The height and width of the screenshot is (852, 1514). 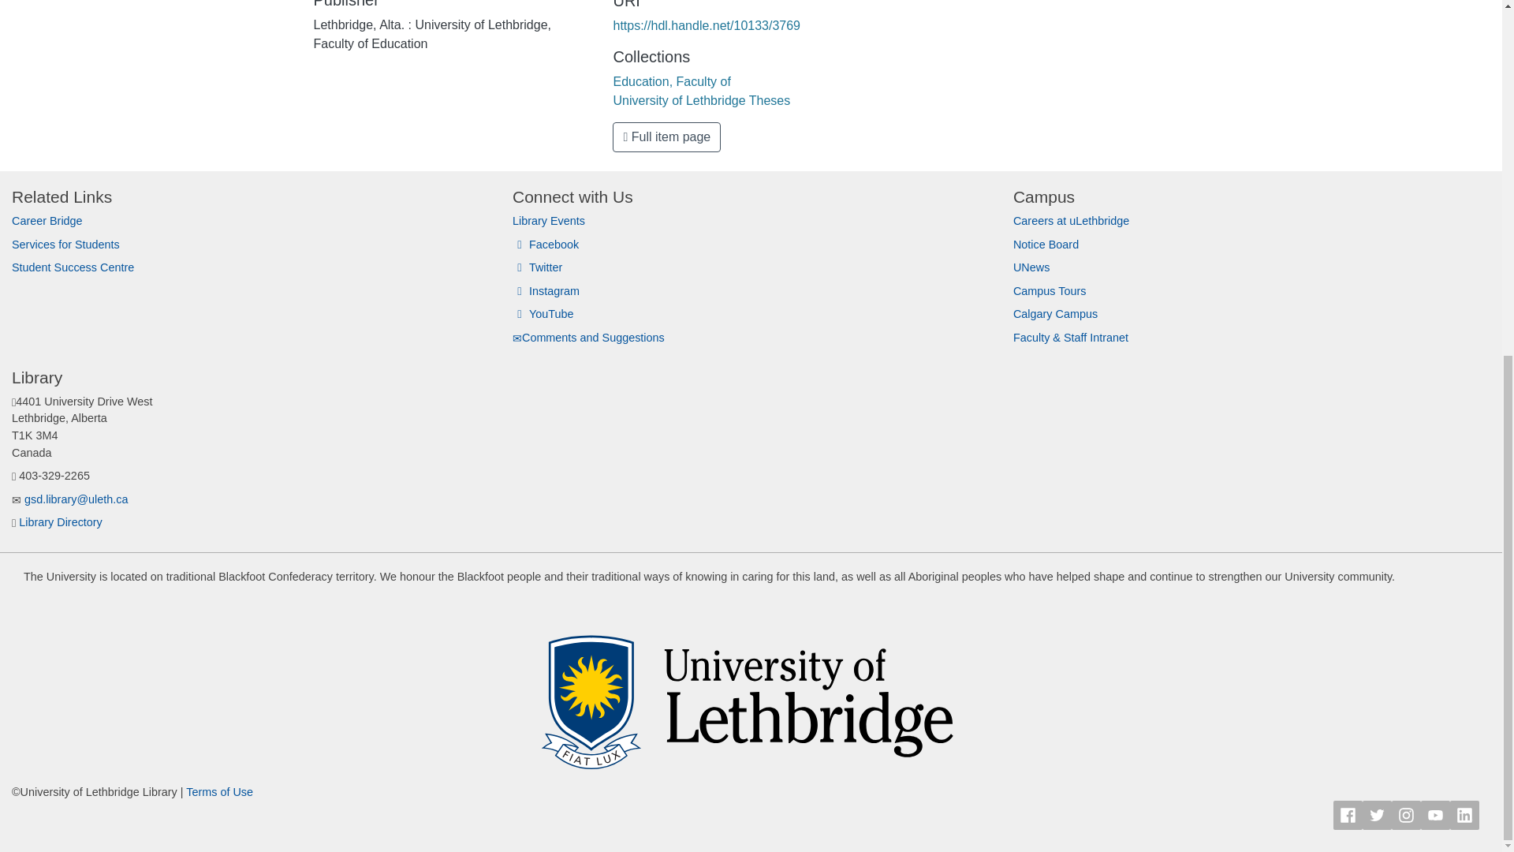 What do you see at coordinates (666, 137) in the screenshot?
I see `Full item page` at bounding box center [666, 137].